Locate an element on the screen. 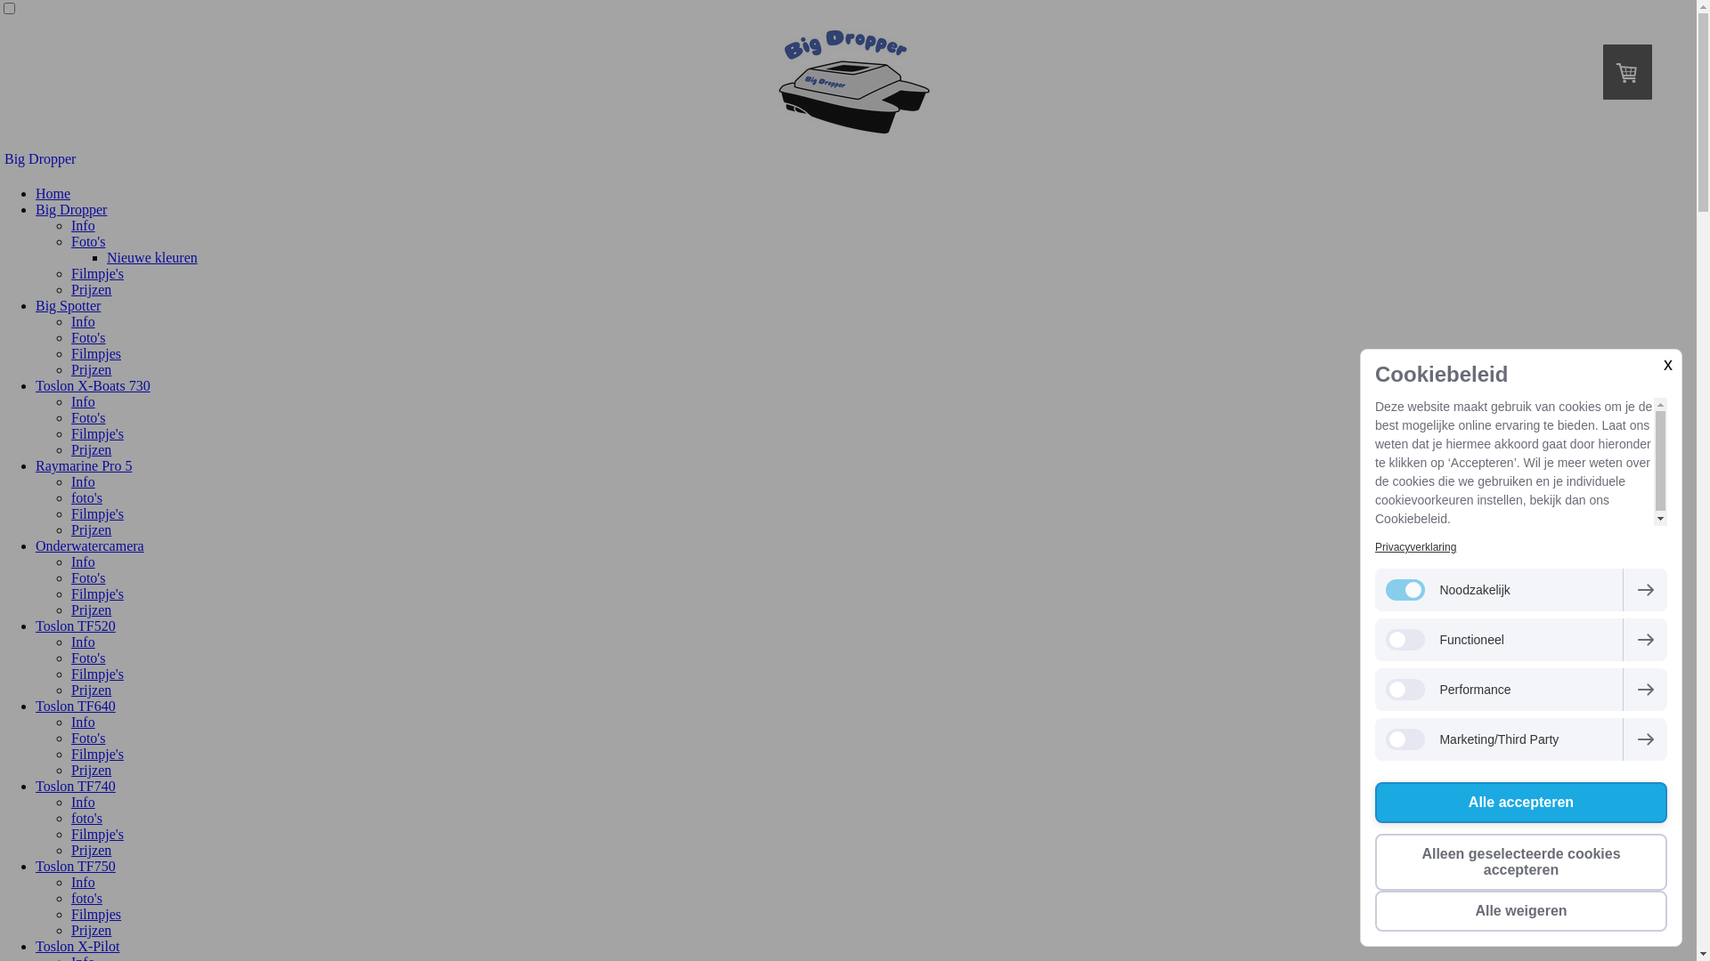 The image size is (1710, 961). Toslon TF520 is located at coordinates (76, 626).